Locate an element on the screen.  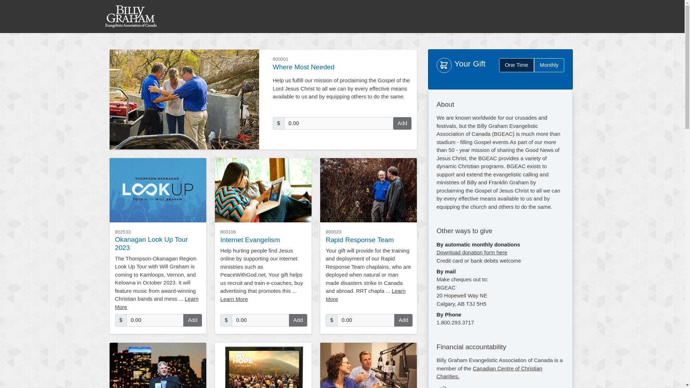
One Time is located at coordinates (517, 65).